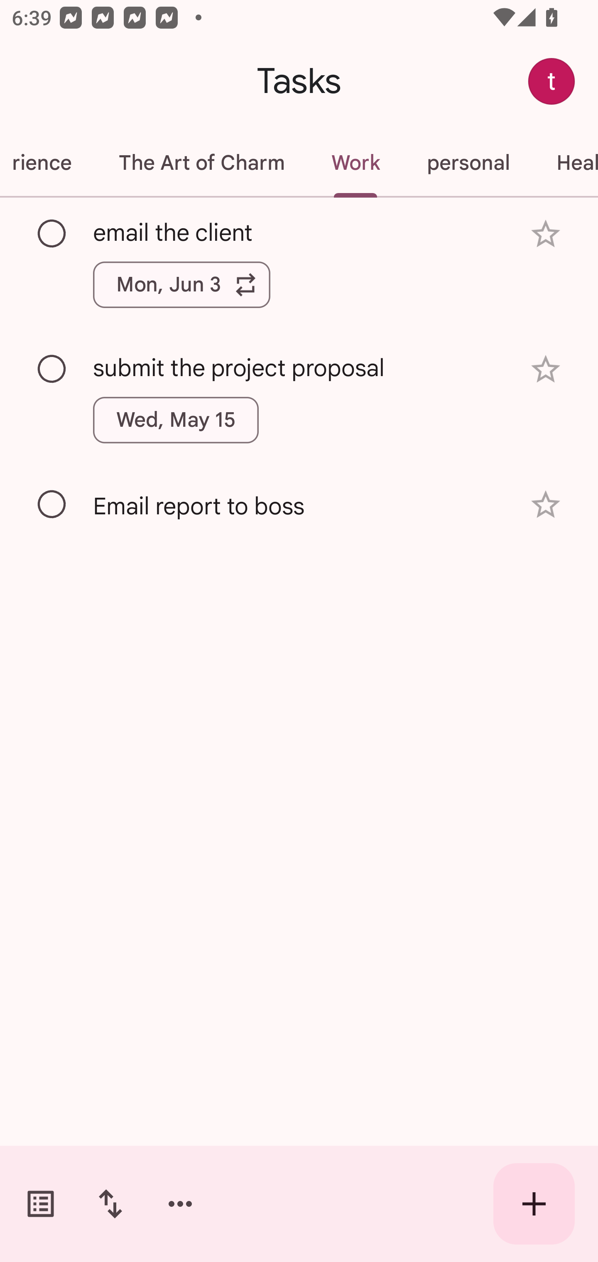 Image resolution: width=598 pixels, height=1262 pixels. Describe the element at coordinates (546, 505) in the screenshot. I see `Add star` at that location.